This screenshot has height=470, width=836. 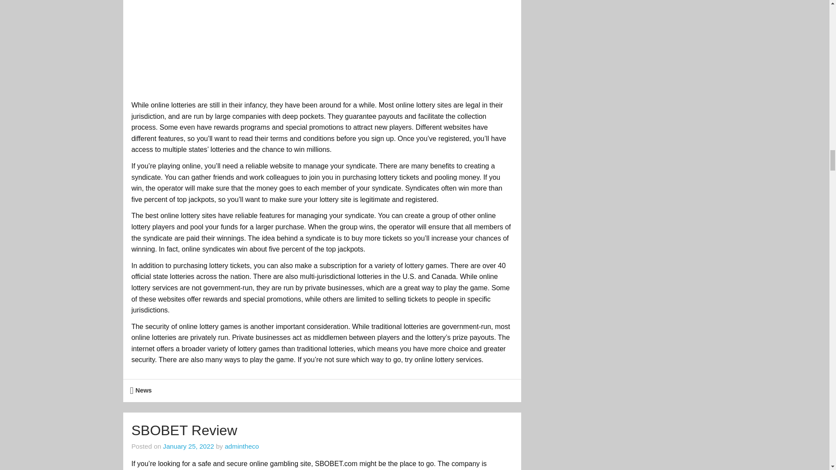 What do you see at coordinates (242, 446) in the screenshot?
I see `View all posts by admintheco` at bounding box center [242, 446].